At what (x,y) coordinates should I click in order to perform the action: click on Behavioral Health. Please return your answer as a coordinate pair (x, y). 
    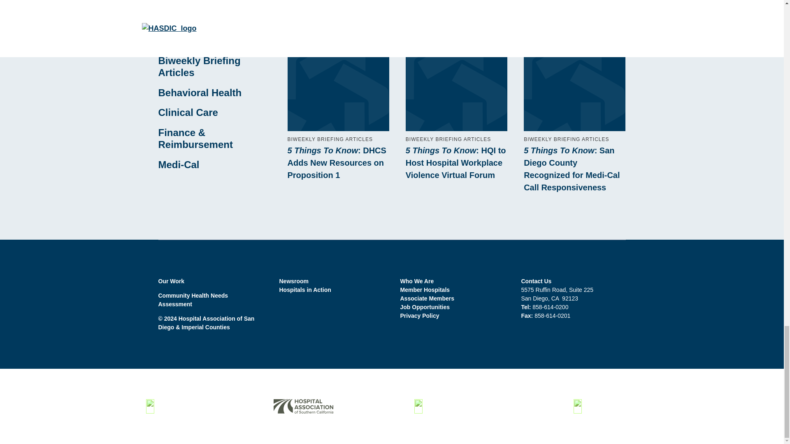
    Looking at the image, I should click on (200, 92).